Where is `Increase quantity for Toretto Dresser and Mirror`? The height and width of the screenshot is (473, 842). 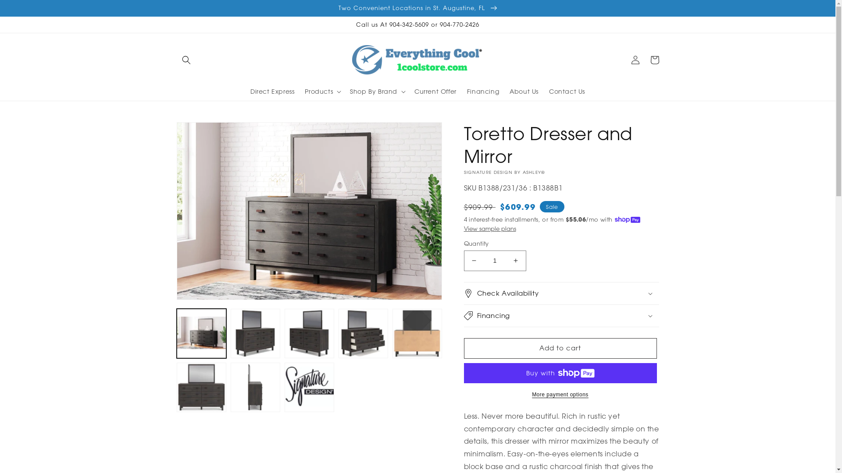
Increase quantity for Toretto Dresser and Mirror is located at coordinates (516, 261).